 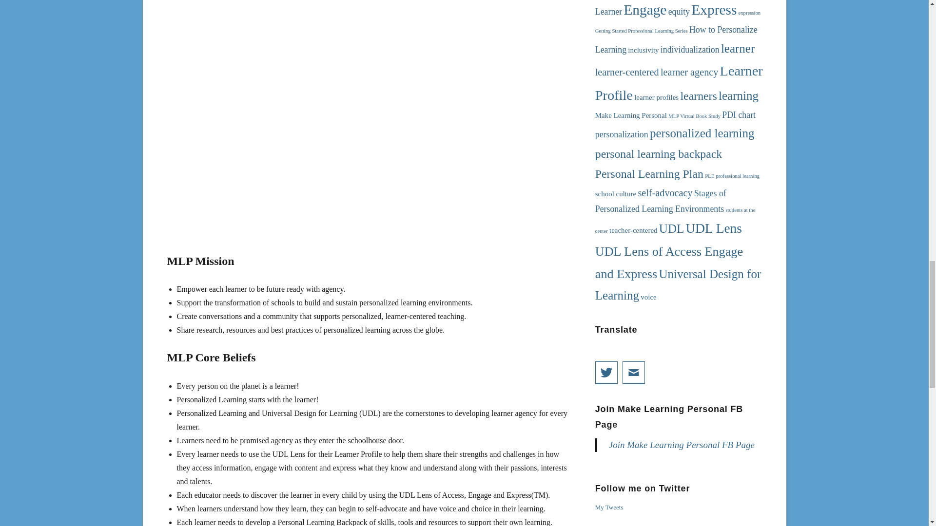 I want to click on Twitter, so click(x=606, y=372).